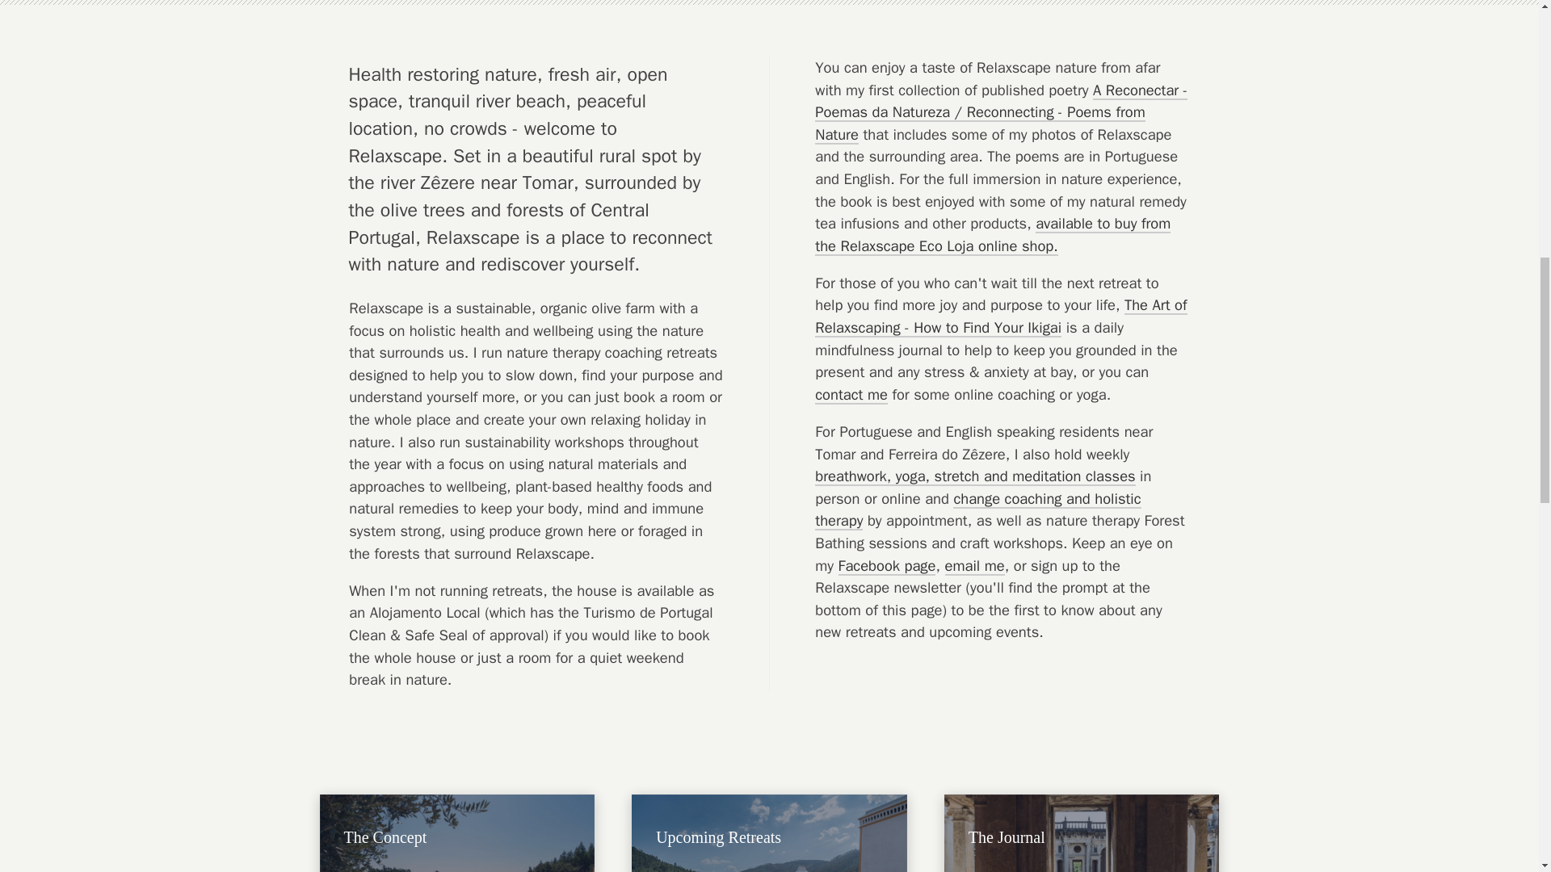 This screenshot has width=1551, height=872. What do you see at coordinates (975, 476) in the screenshot?
I see `breathwork, yoga, stretch and meditation classes` at bounding box center [975, 476].